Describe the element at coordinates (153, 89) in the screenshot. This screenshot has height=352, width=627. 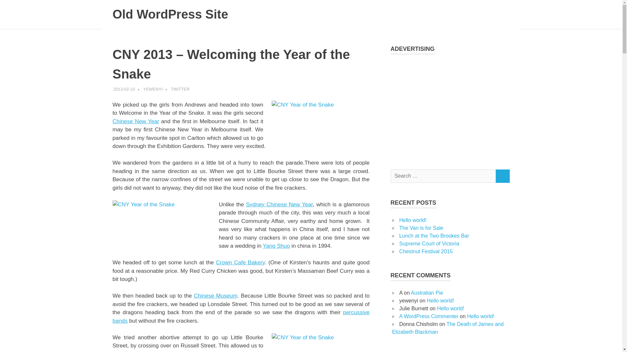
I see `View all posts by yewenyi` at that location.